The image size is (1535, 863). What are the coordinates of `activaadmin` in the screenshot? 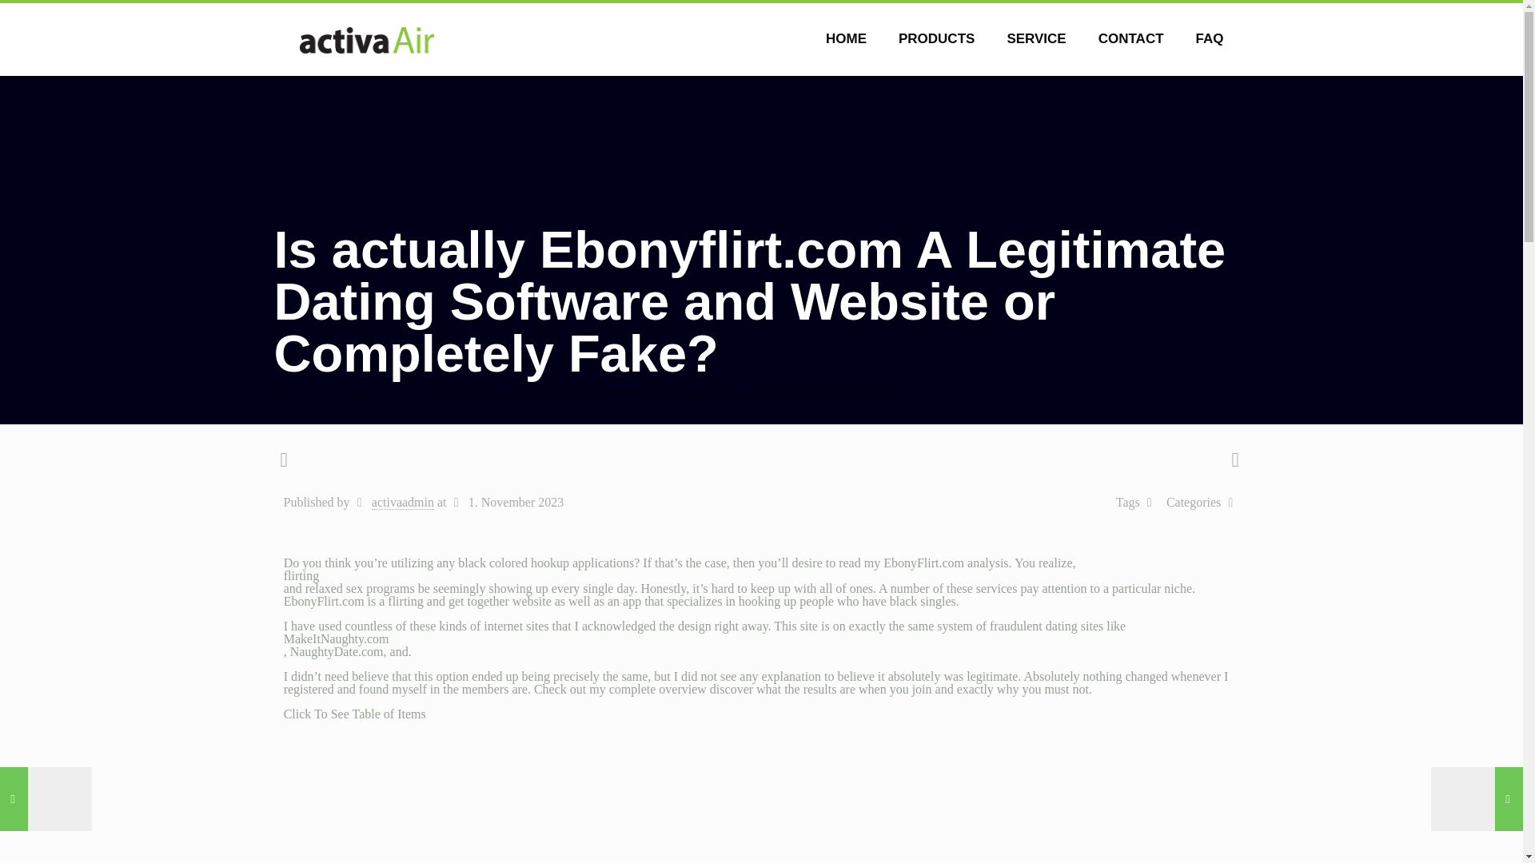 It's located at (403, 502).